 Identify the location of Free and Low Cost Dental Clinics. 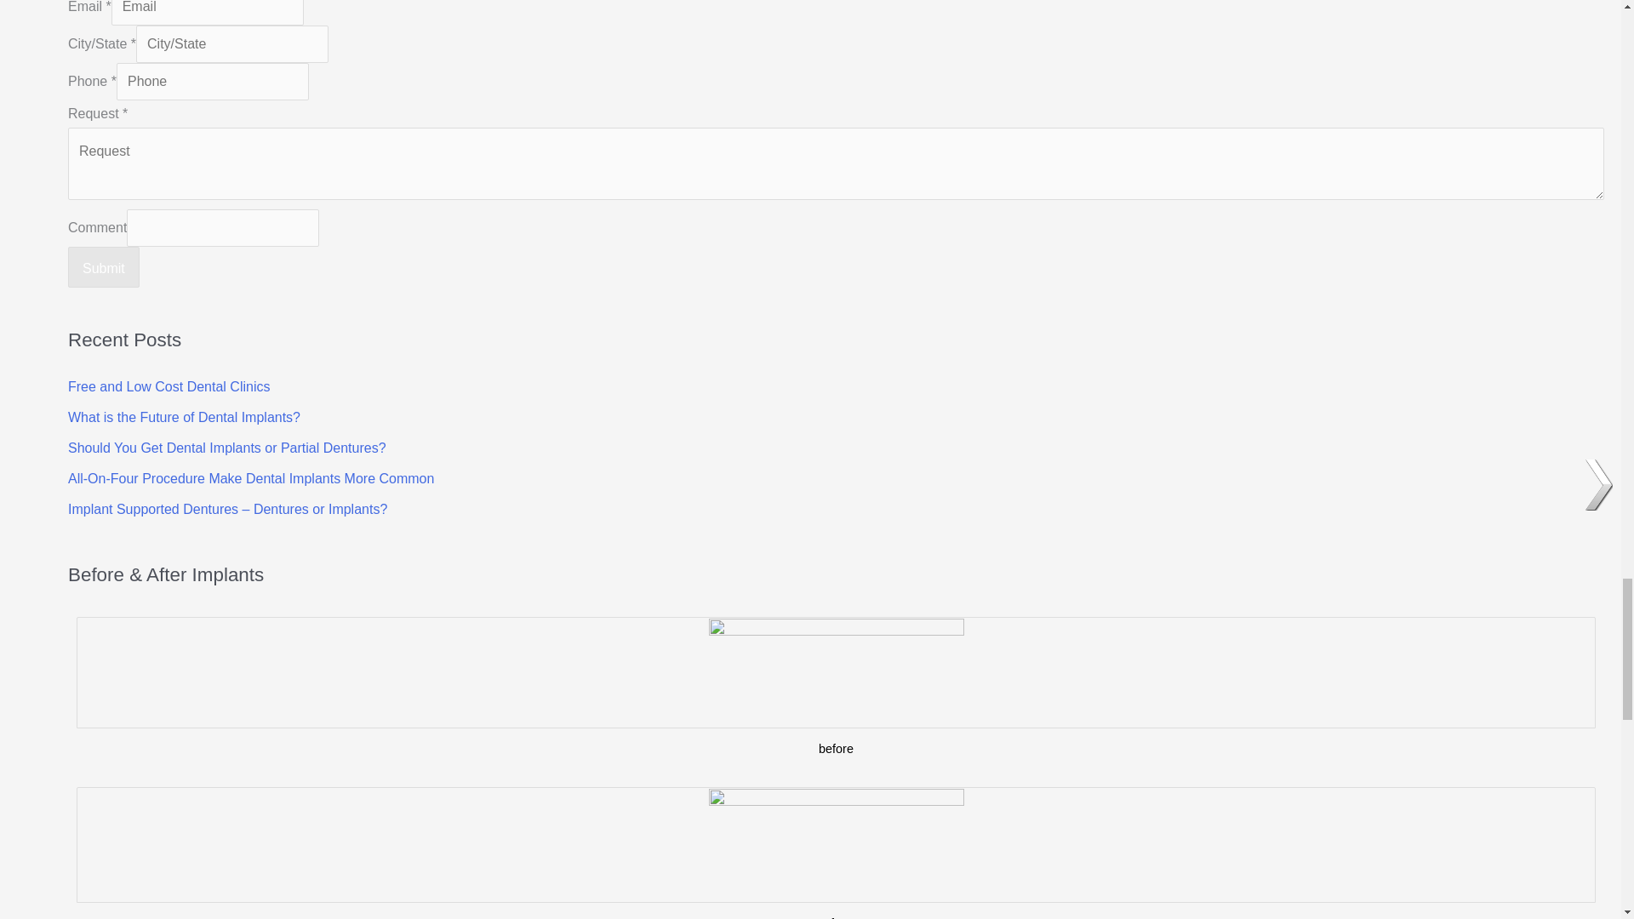
(169, 386).